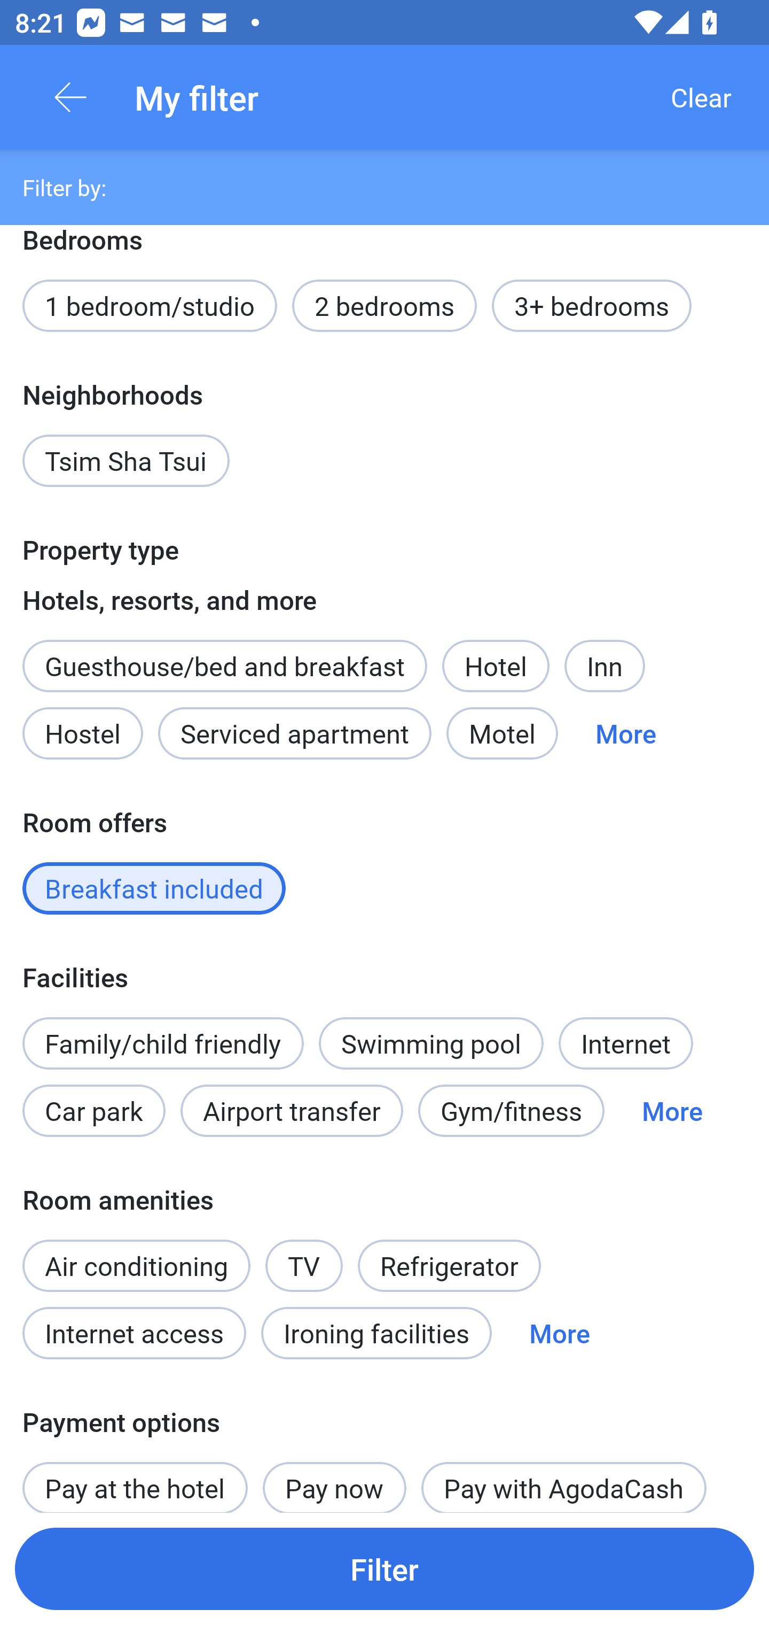  I want to click on Inn, so click(605, 666).